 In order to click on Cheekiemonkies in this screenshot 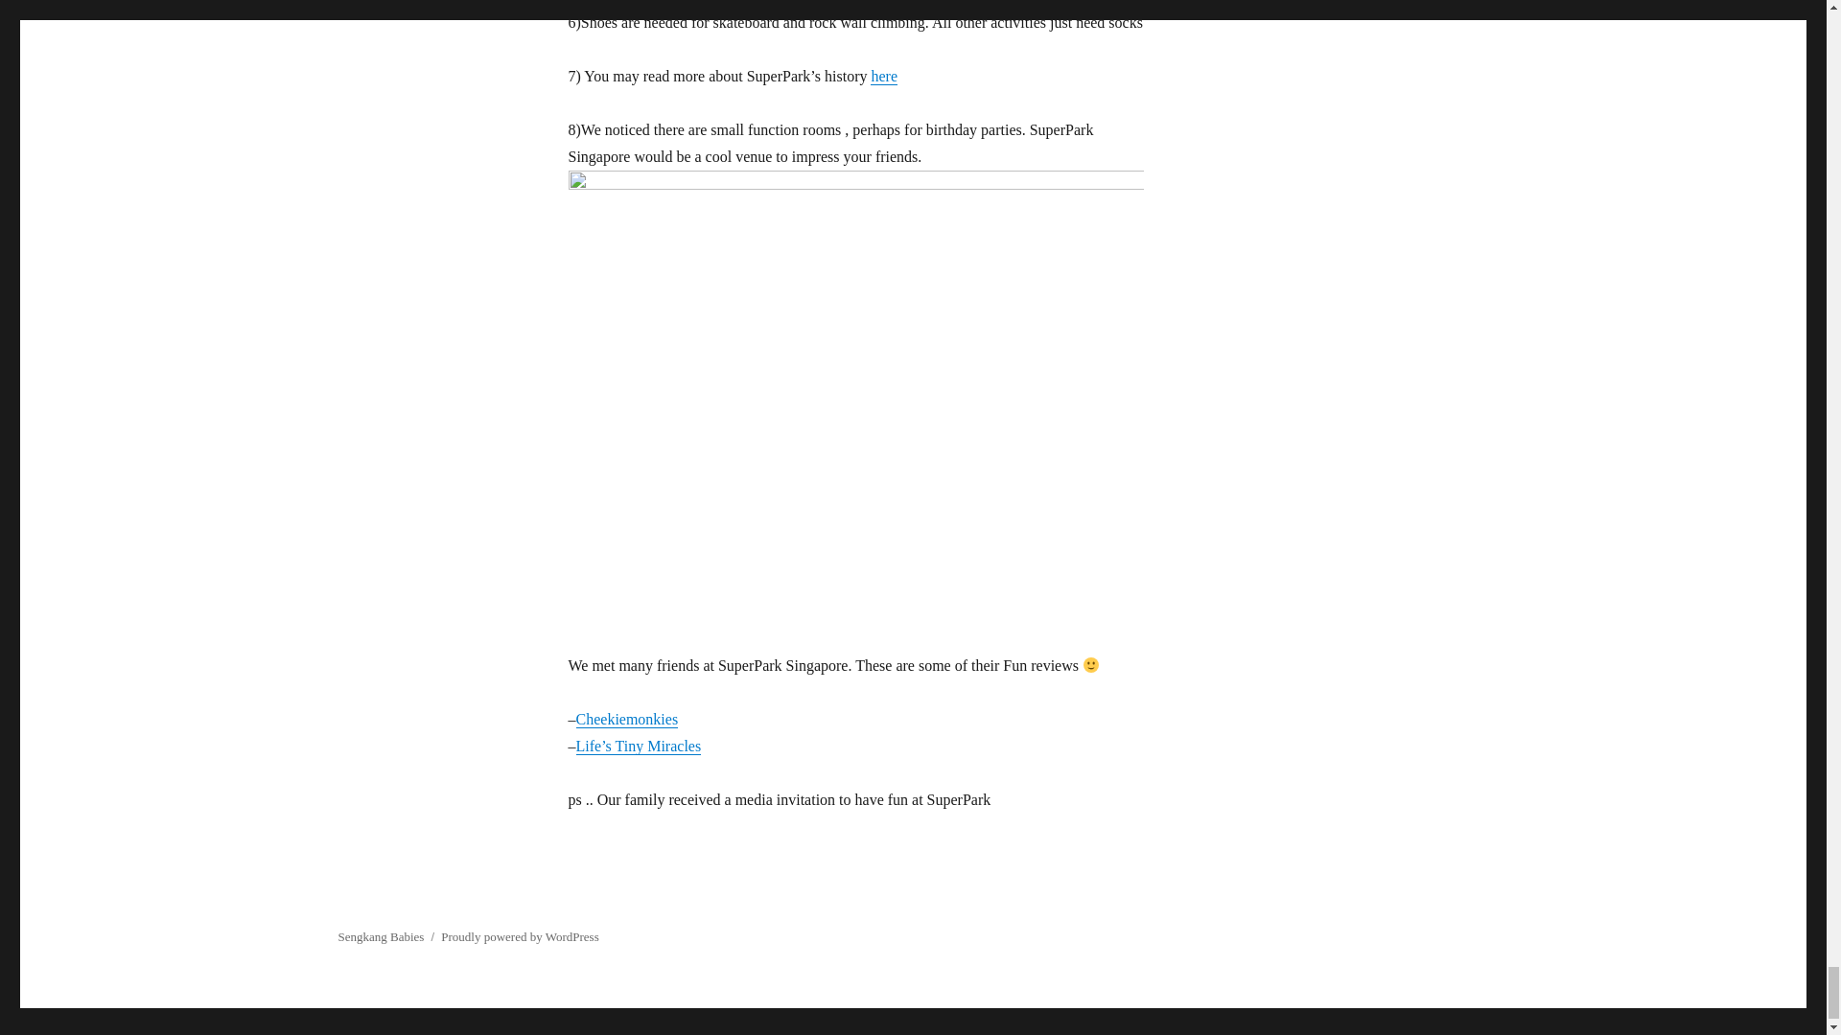, I will do `click(625, 719)`.